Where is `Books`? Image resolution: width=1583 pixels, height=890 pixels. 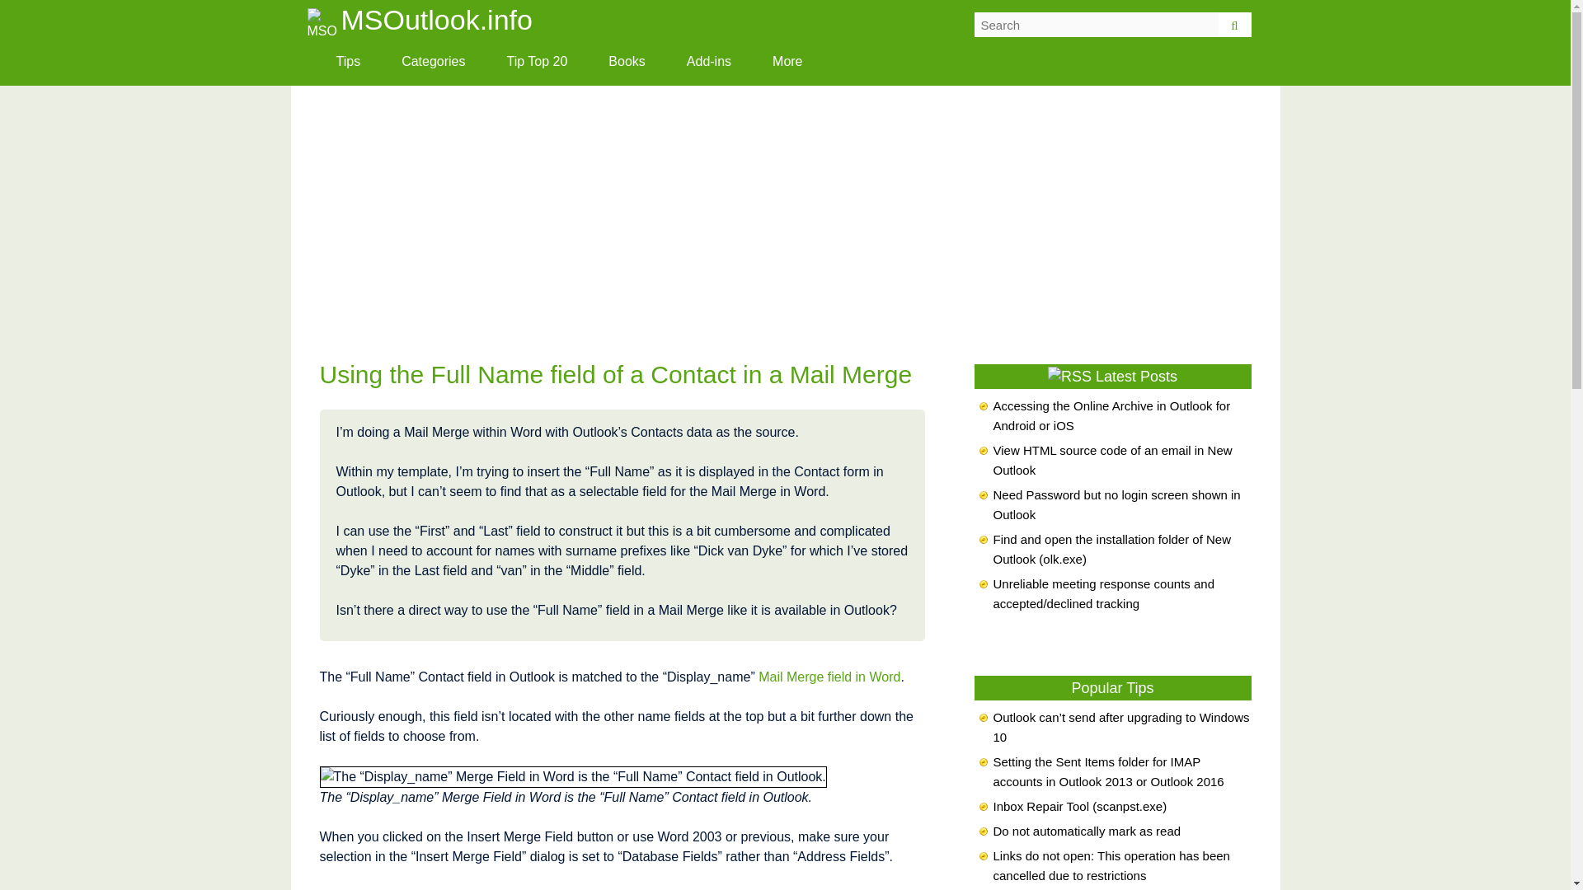 Books is located at coordinates (626, 61).